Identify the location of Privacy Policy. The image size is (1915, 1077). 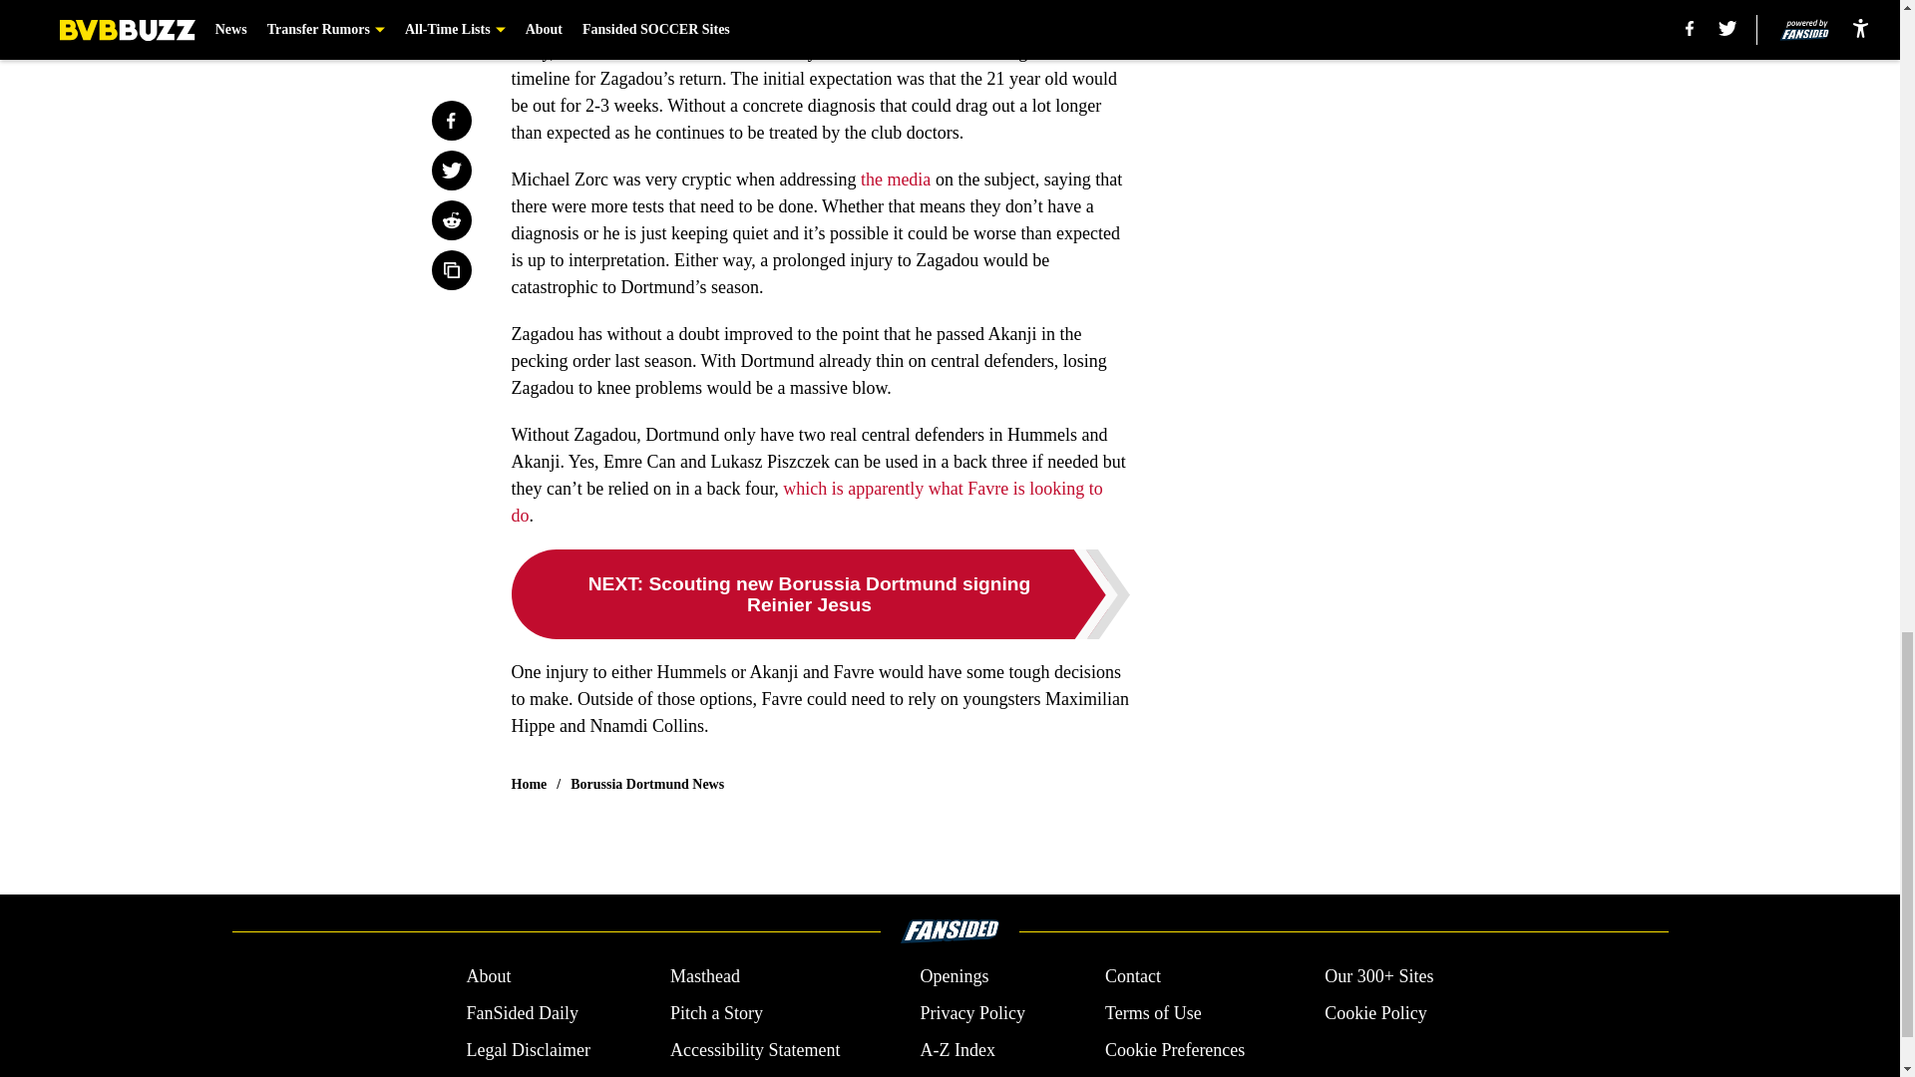
(971, 1013).